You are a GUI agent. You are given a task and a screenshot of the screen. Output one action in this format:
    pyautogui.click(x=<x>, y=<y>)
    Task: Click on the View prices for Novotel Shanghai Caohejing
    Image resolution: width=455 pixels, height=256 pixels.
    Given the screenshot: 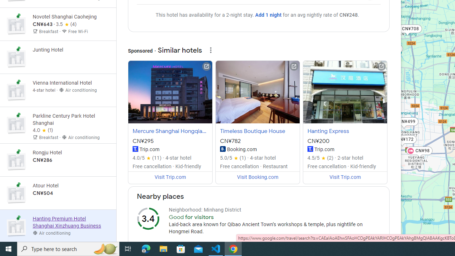 What is the action you would take?
    pyautogui.click(x=71, y=49)
    